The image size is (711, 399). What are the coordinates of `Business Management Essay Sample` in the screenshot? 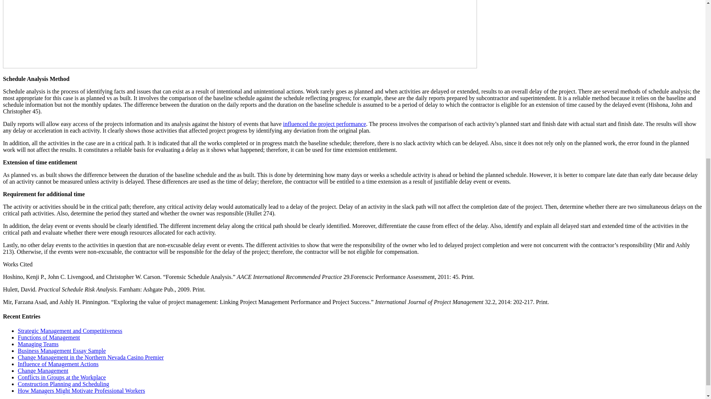 It's located at (62, 350).